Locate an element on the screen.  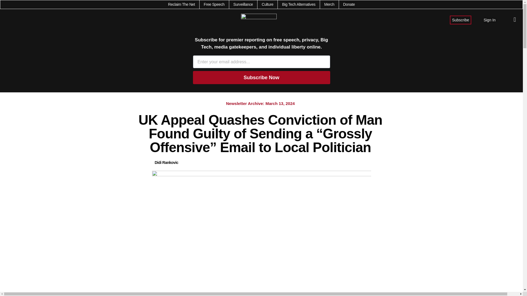
Reclaim The Net is located at coordinates (181, 4).